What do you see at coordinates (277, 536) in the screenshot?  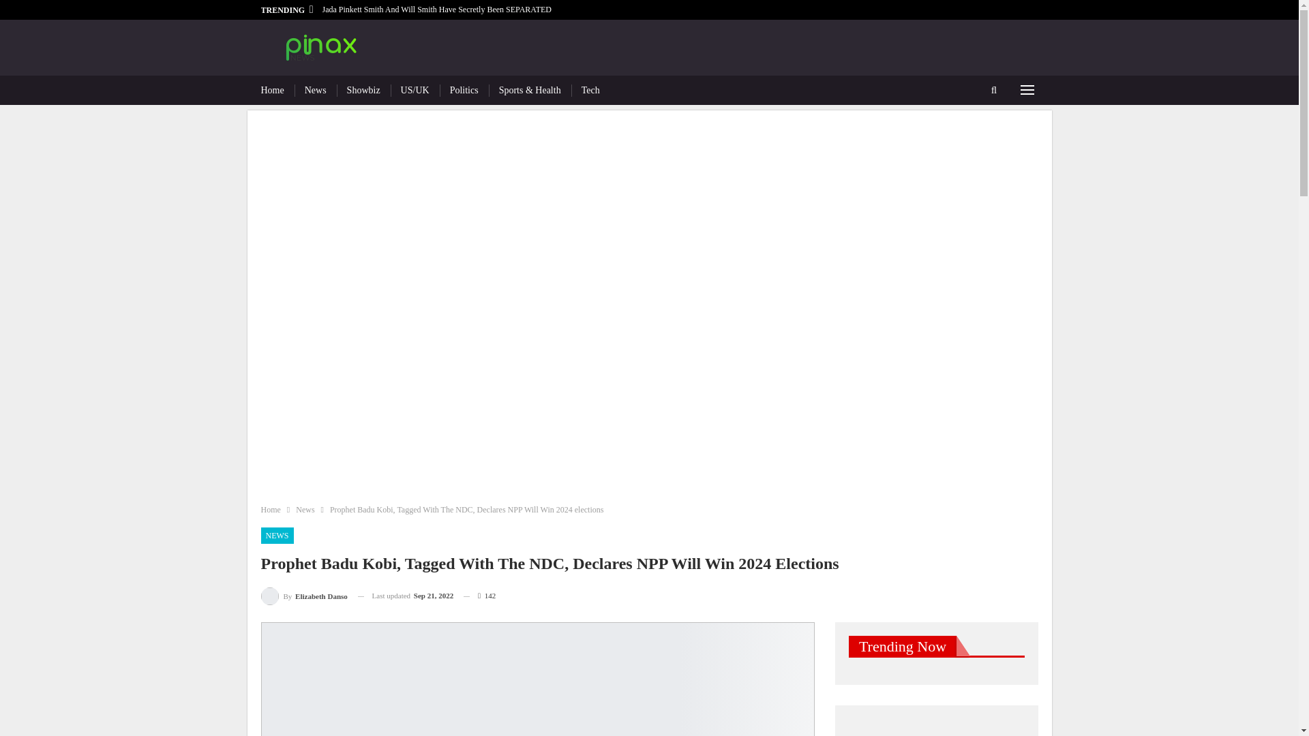 I see `NEWS` at bounding box center [277, 536].